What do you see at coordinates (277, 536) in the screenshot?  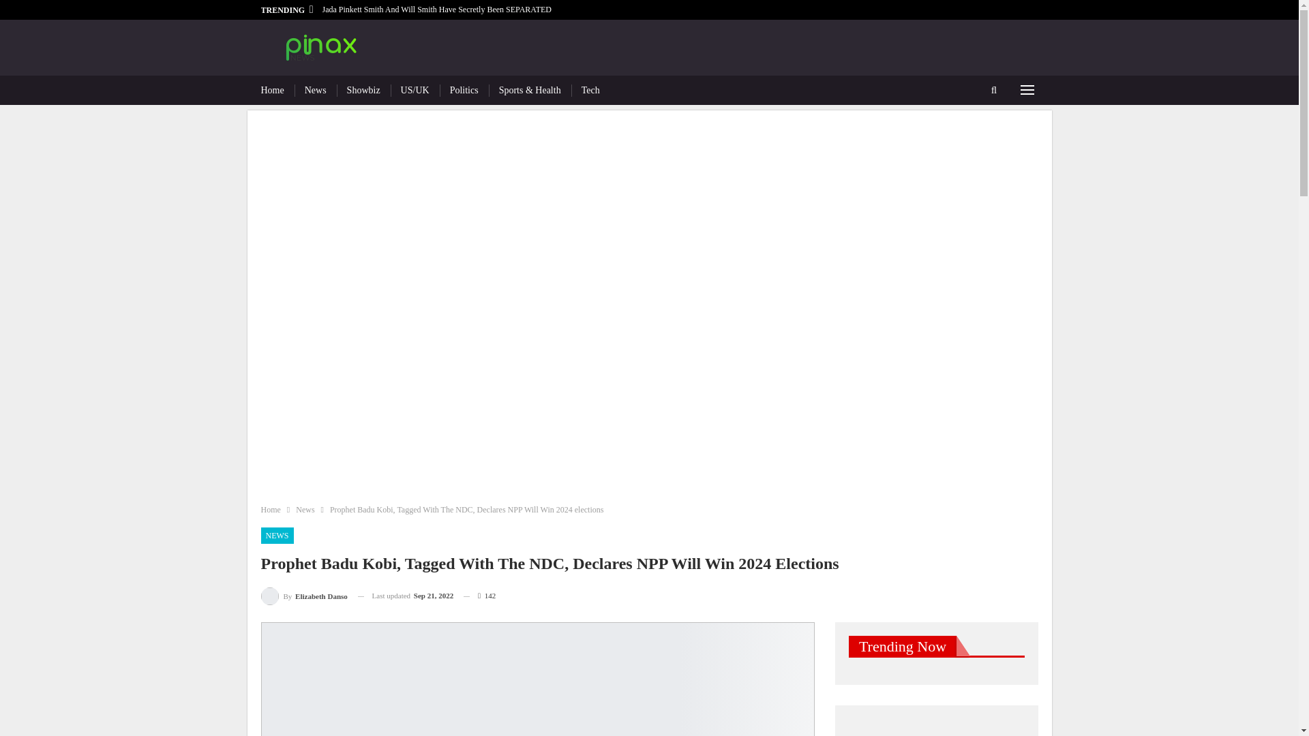 I see `NEWS` at bounding box center [277, 536].